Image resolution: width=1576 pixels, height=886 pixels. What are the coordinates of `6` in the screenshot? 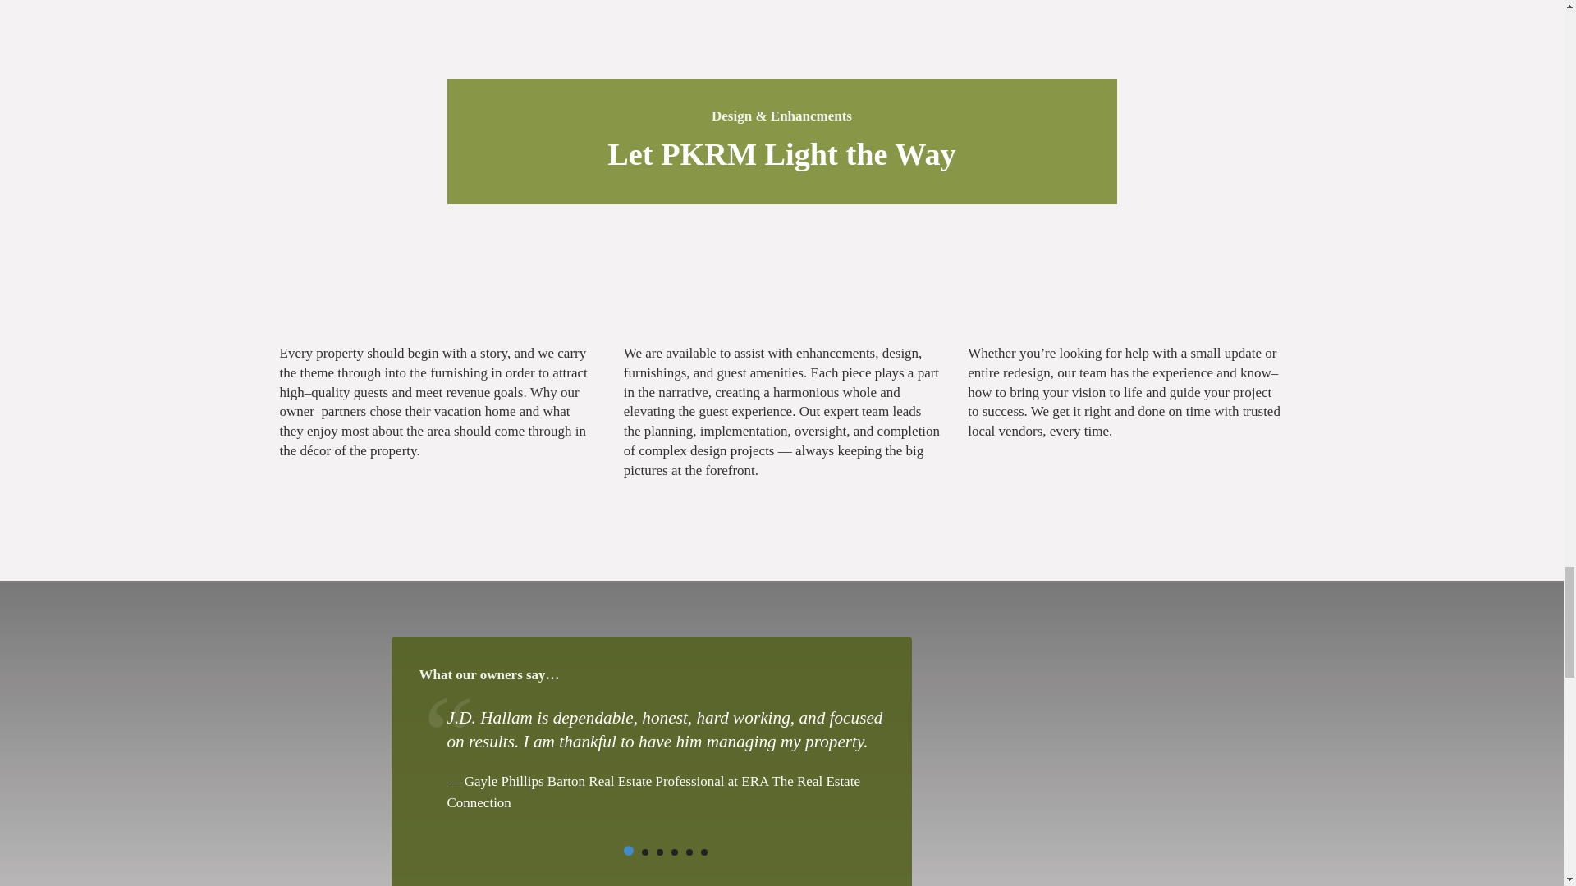 It's located at (704, 852).